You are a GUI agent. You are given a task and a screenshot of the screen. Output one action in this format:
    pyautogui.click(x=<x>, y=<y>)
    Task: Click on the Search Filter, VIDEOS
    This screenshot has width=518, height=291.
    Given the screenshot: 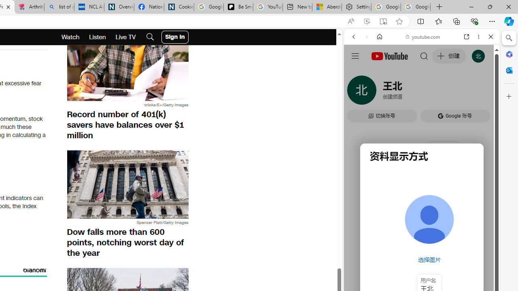 What is the action you would take?
    pyautogui.click(x=407, y=92)
    